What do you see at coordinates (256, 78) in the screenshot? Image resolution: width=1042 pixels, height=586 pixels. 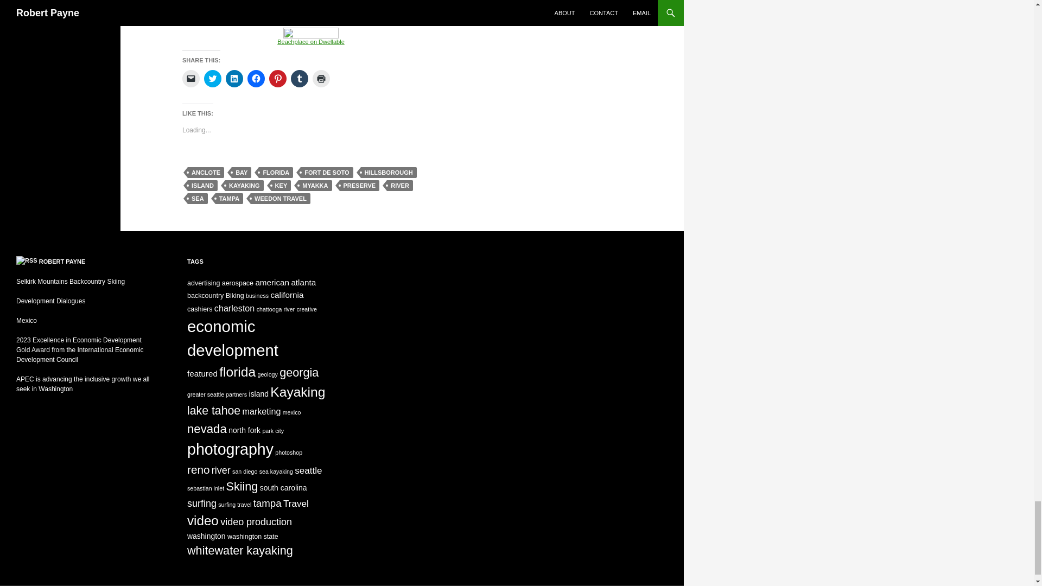 I see `Click to share on Facebook` at bounding box center [256, 78].